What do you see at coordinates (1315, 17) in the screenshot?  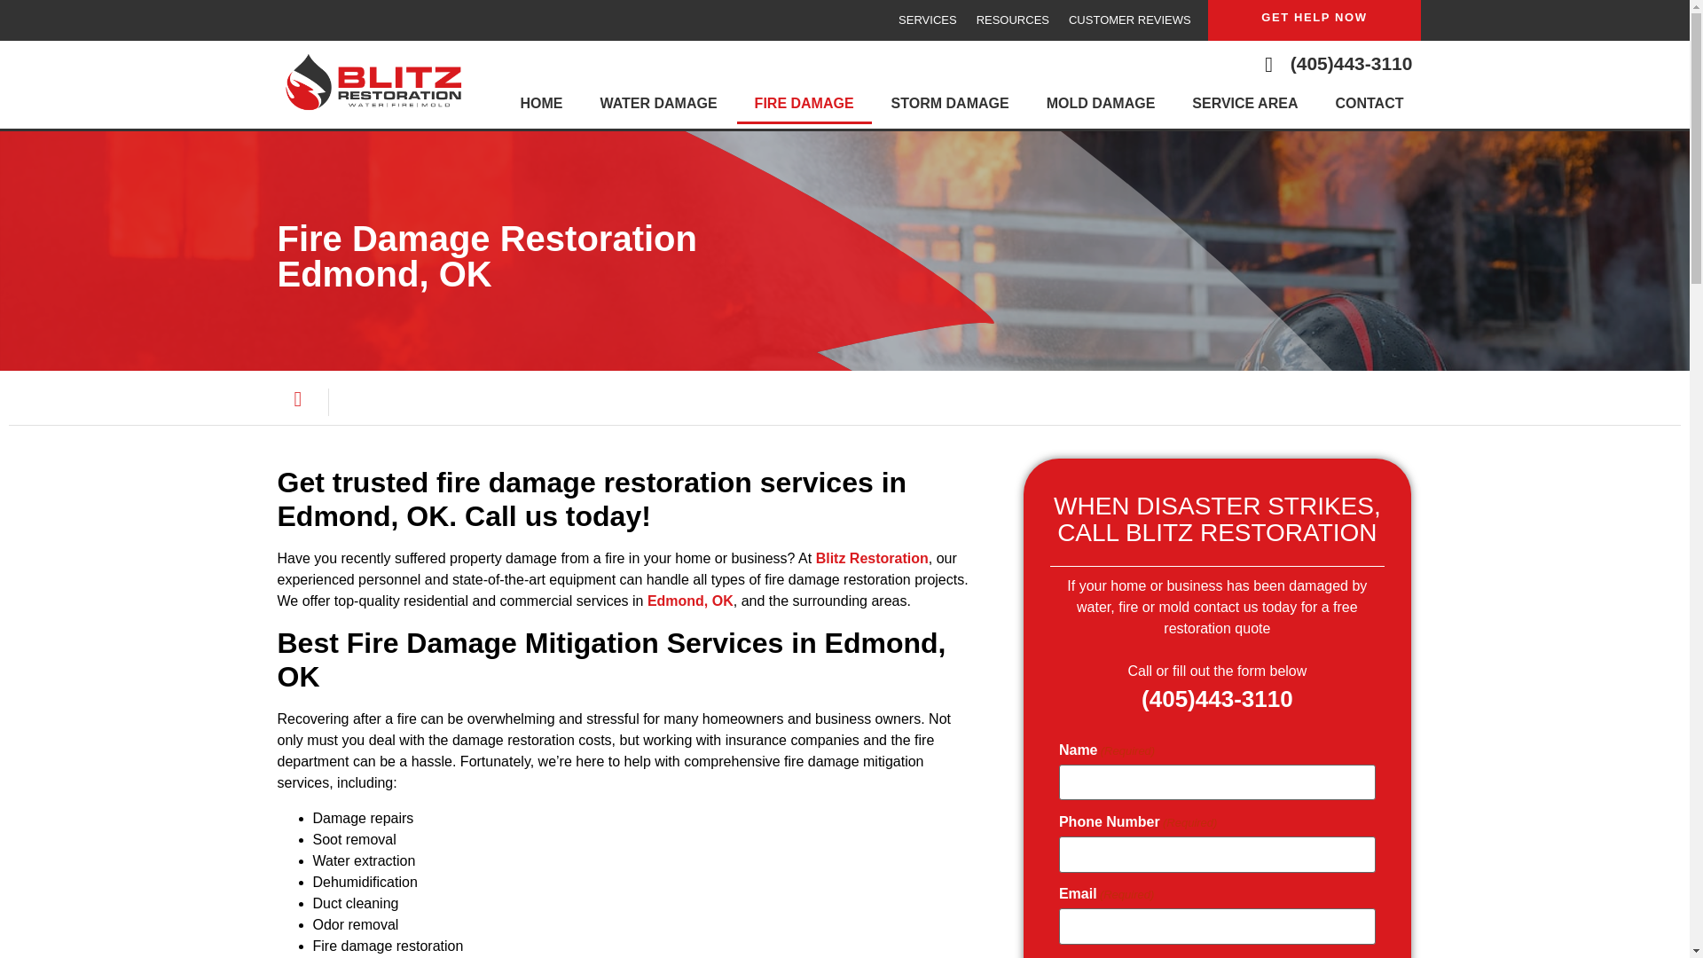 I see `GET HELP NOW` at bounding box center [1315, 17].